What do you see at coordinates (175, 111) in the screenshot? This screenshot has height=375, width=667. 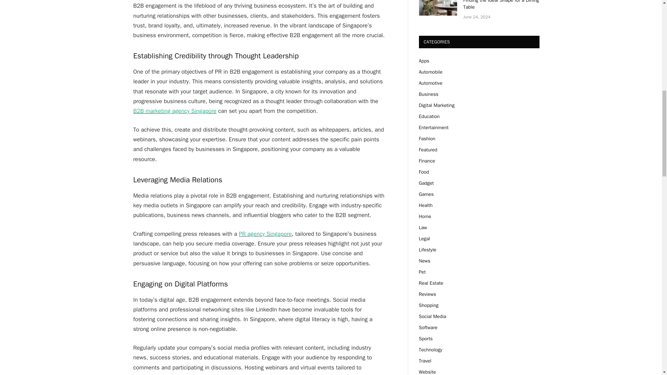 I see `B2B marketing agency Singapore` at bounding box center [175, 111].